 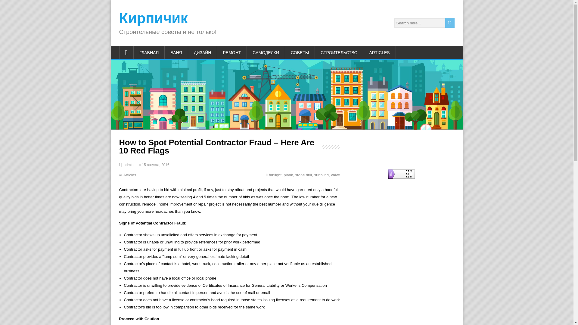 What do you see at coordinates (321, 175) in the screenshot?
I see `sunblind` at bounding box center [321, 175].